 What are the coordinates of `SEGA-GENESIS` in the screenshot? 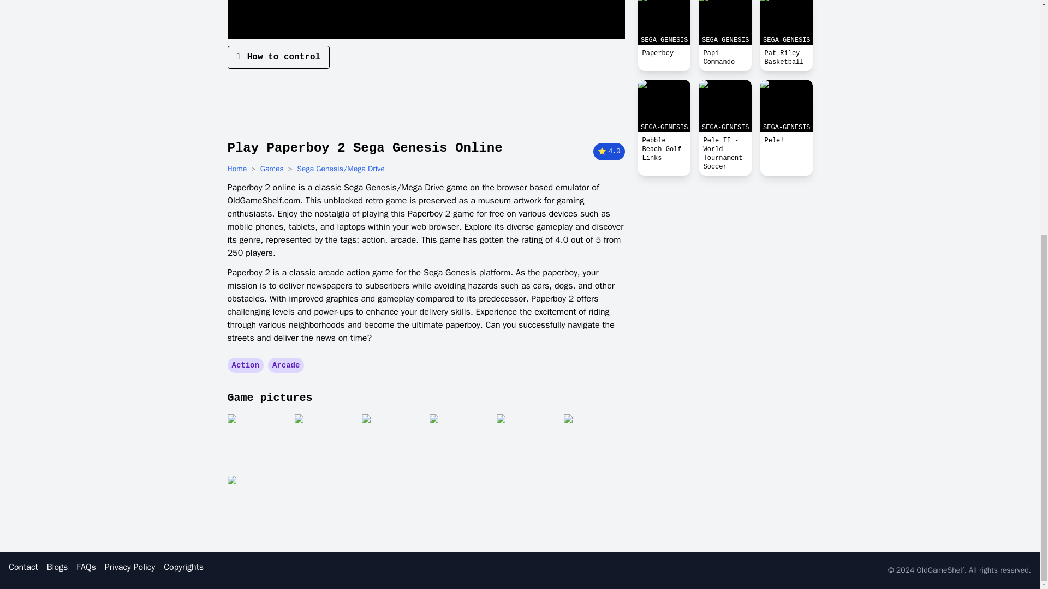 It's located at (725, 105).